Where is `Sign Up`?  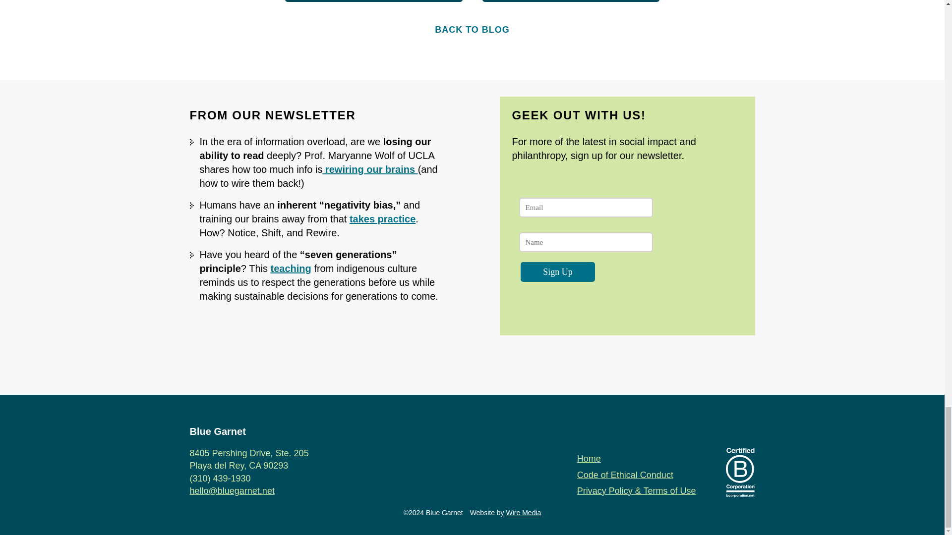 Sign Up is located at coordinates (558, 272).